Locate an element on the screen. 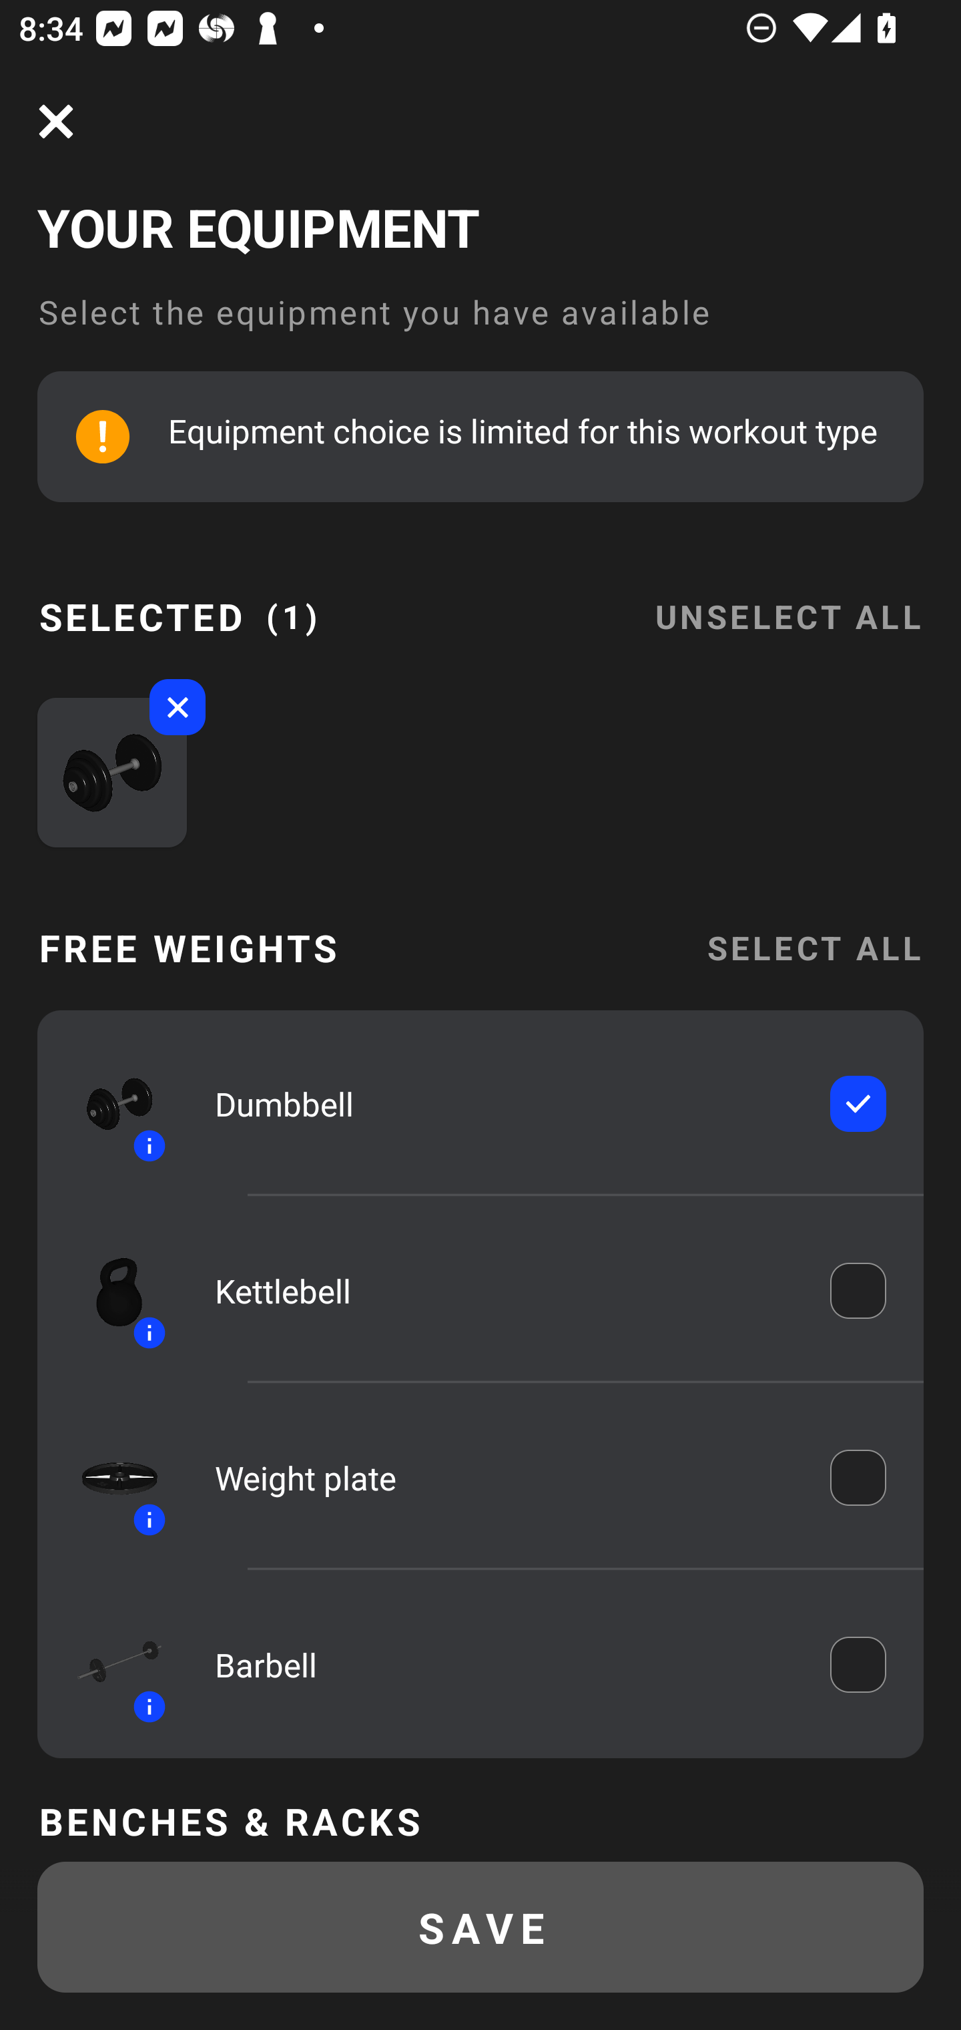 Image resolution: width=961 pixels, height=2030 pixels. SELECT ALL is located at coordinates (814, 947).